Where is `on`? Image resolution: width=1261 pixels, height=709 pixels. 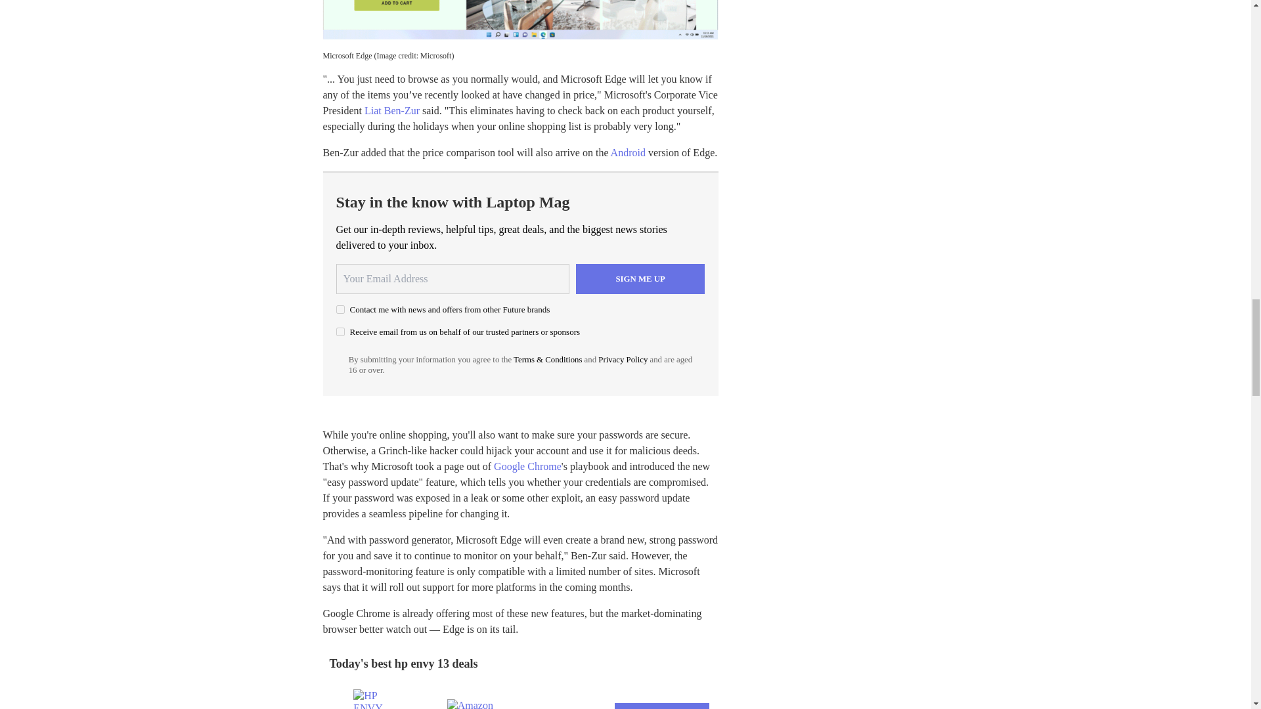 on is located at coordinates (340, 331).